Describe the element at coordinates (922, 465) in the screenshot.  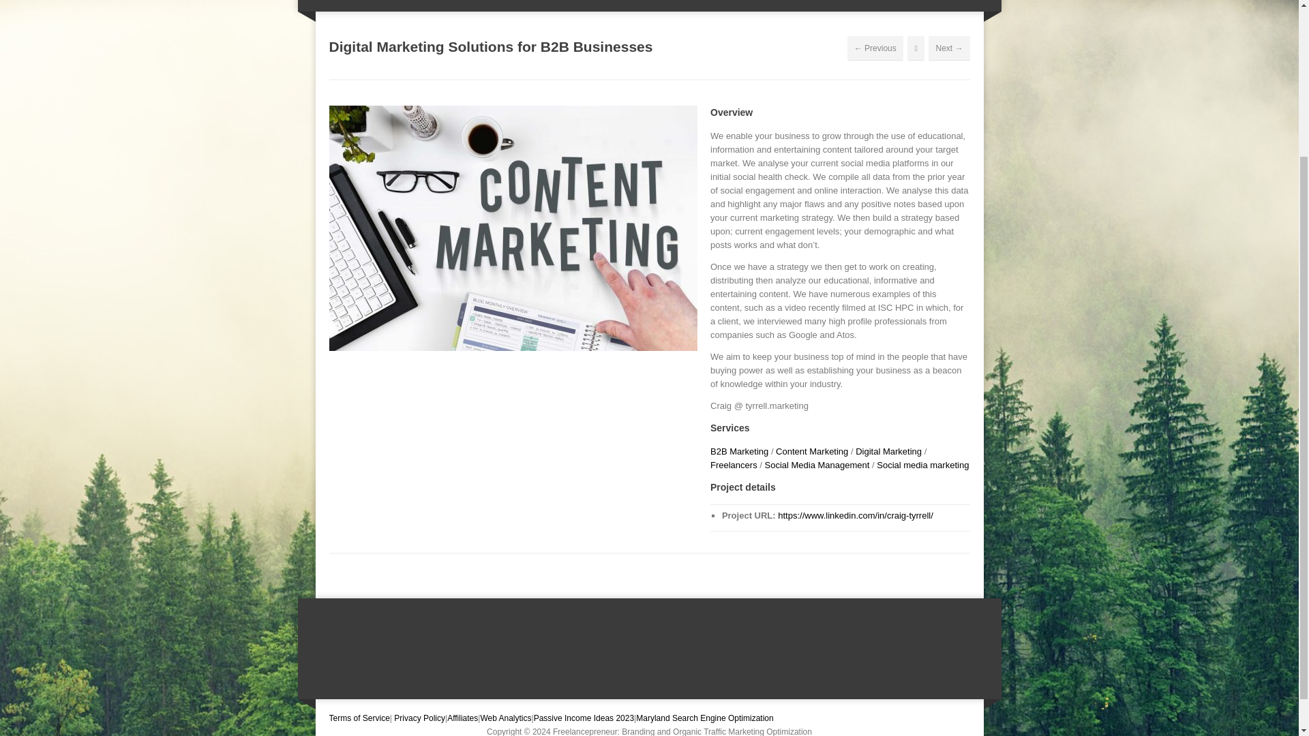
I see `Social media marketing` at that location.